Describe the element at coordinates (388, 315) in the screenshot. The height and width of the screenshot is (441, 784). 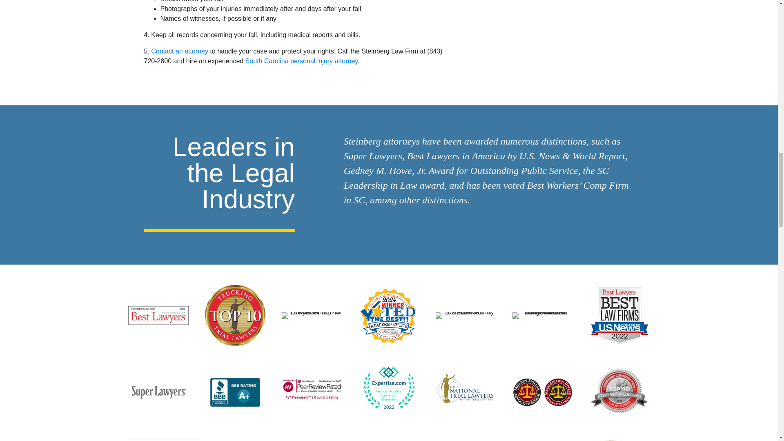
I see `2024 Reader's Choice Winner - Summerville Journal Scene` at that location.